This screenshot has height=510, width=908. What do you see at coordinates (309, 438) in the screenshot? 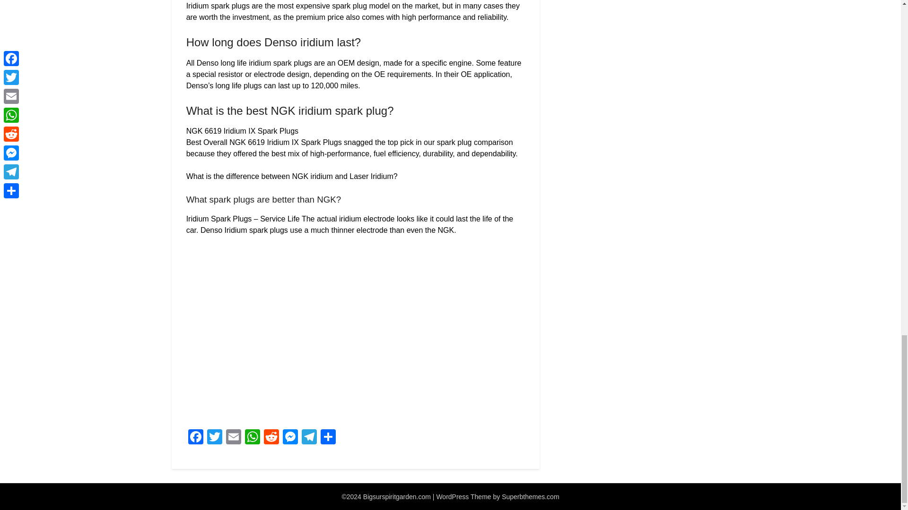
I see `Telegram` at bounding box center [309, 438].